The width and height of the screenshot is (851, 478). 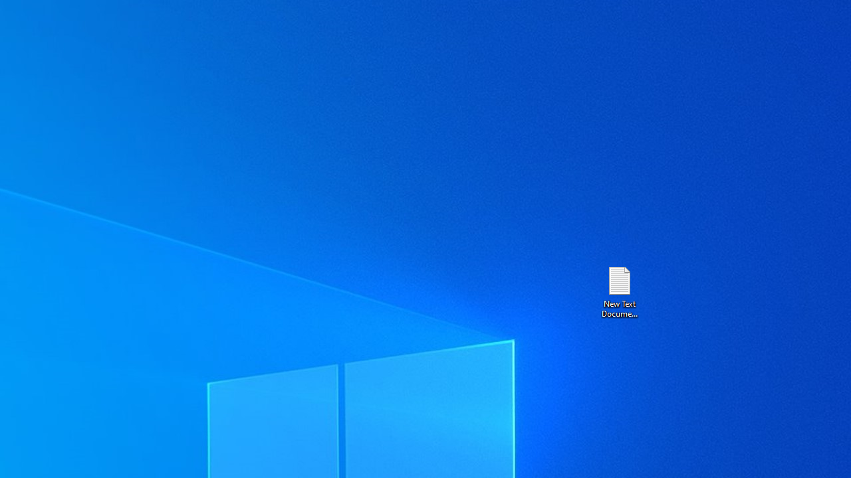 I want to click on New Text Document (2), so click(x=619, y=291).